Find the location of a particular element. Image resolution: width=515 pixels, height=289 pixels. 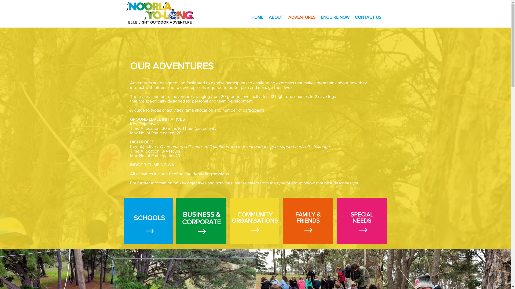

BLUE LIGHT OUTDOOR ADVENTURE is located at coordinates (160, 22).